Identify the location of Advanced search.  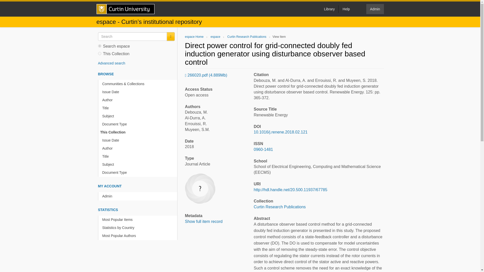
(111, 63).